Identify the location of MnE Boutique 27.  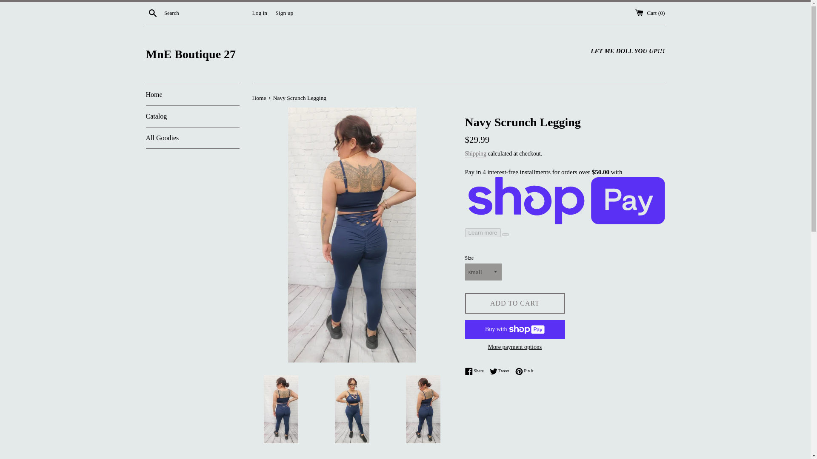
(514, 303).